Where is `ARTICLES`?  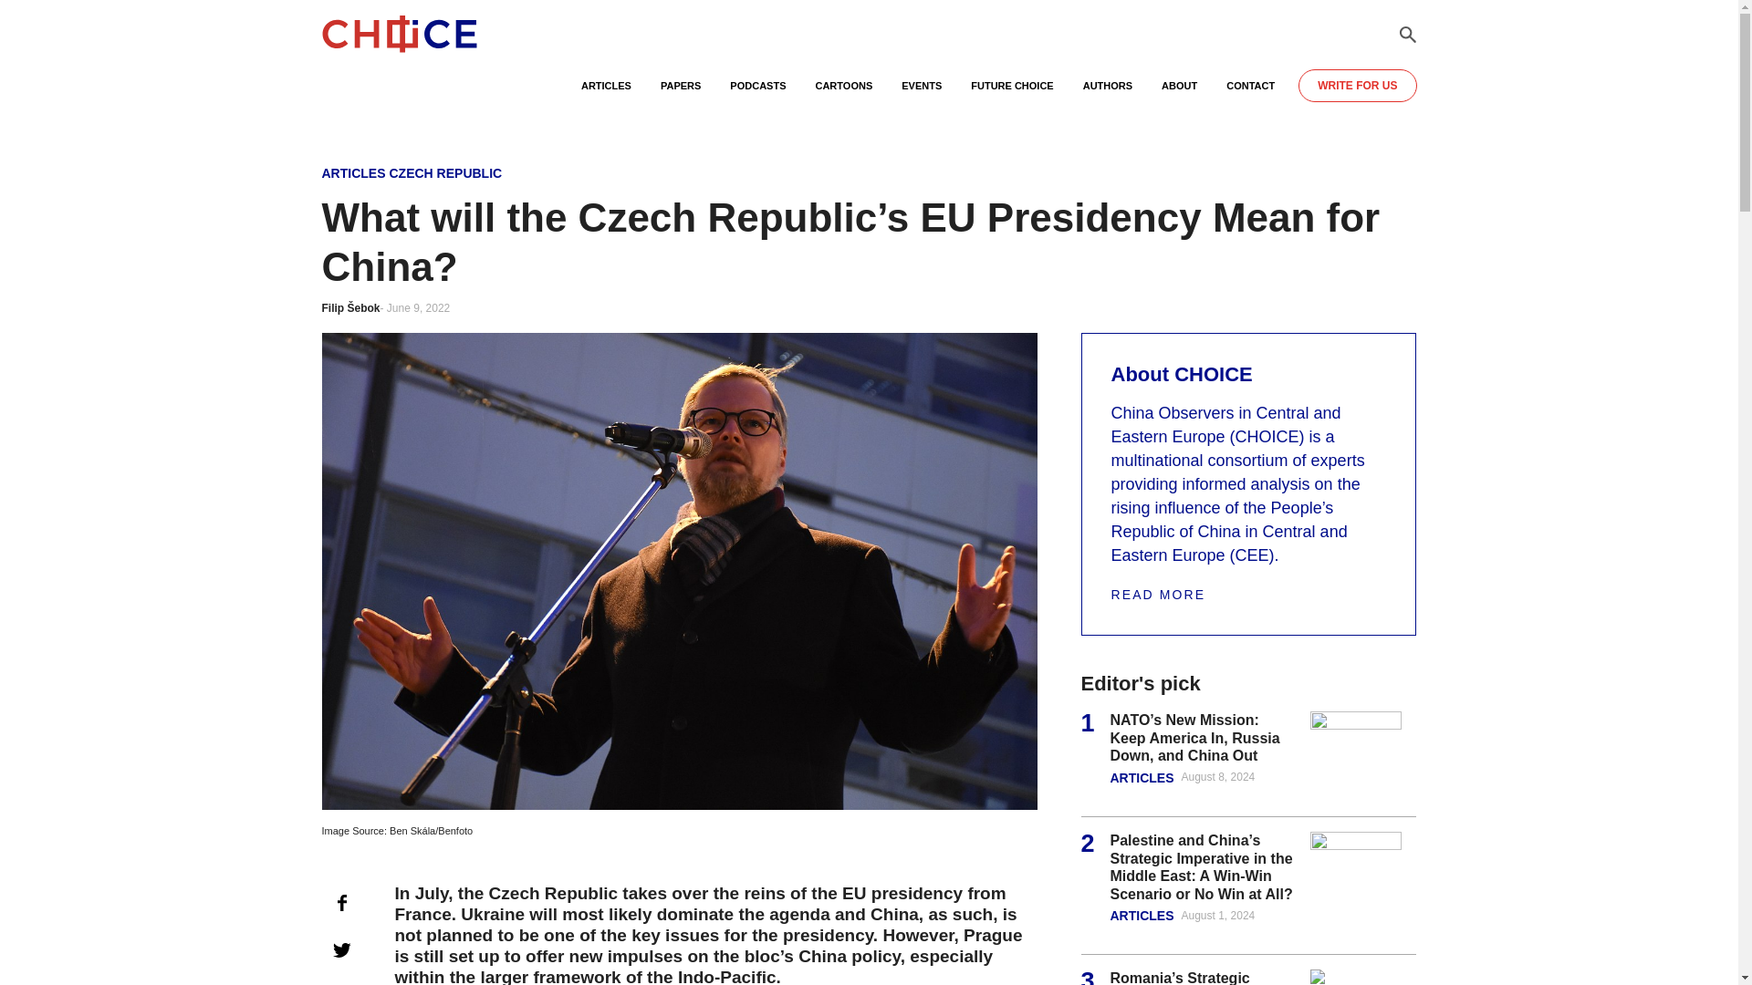 ARTICLES is located at coordinates (352, 173).